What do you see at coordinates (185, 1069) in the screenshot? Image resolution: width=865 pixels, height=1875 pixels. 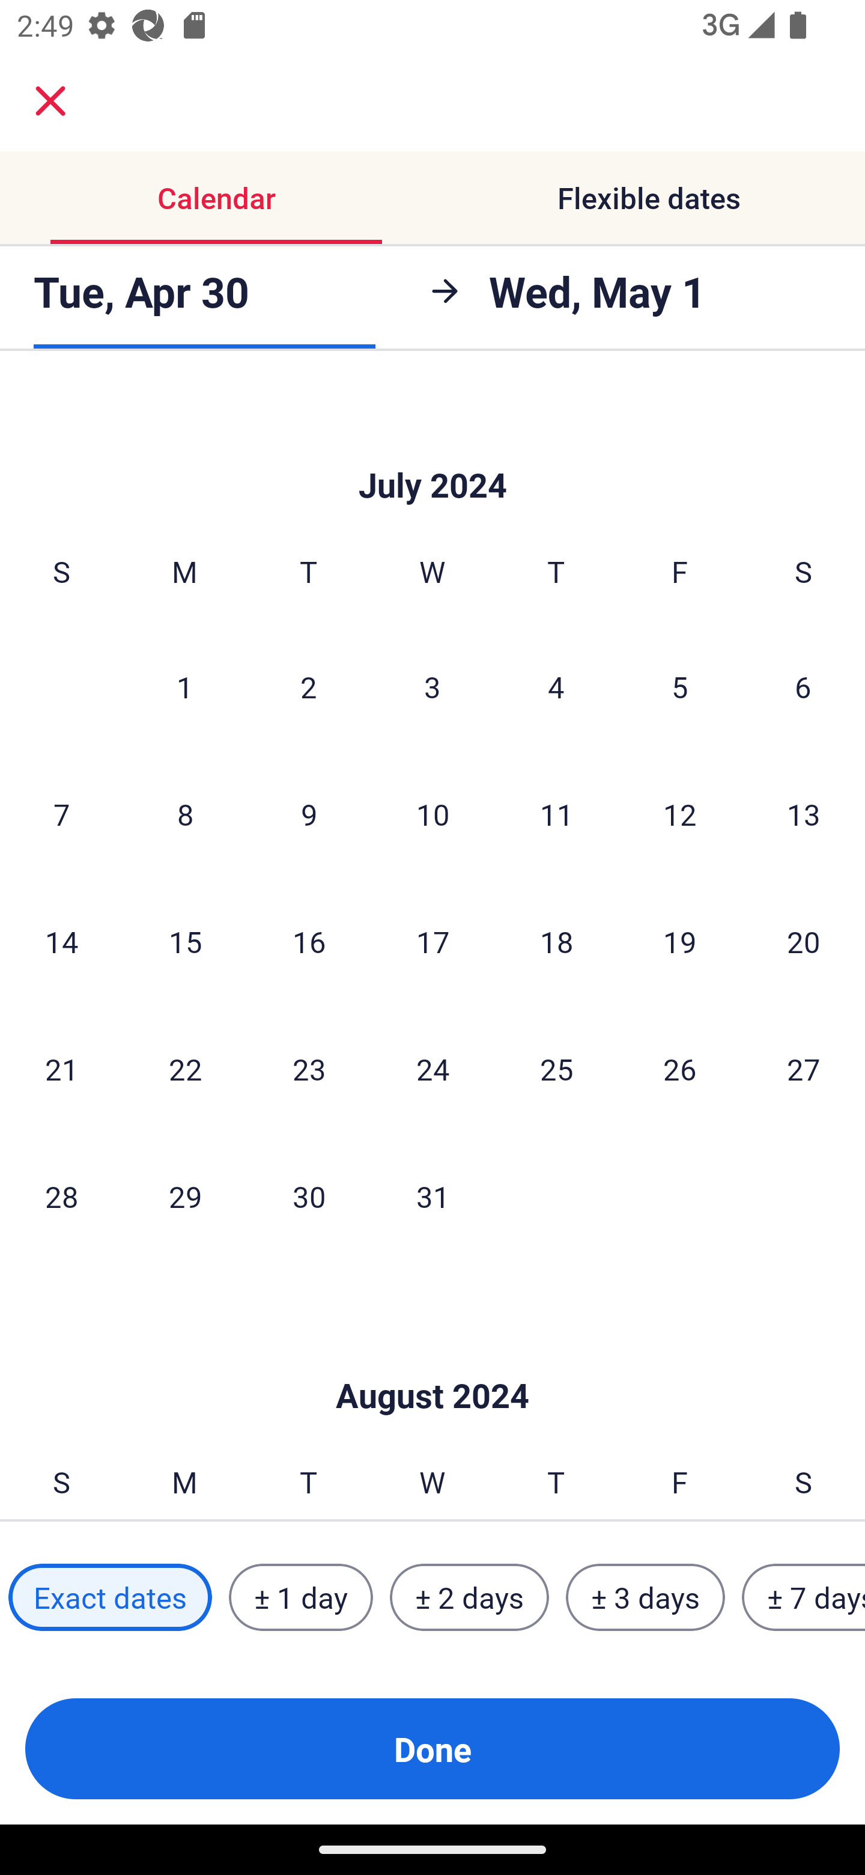 I see `22 Monday, July 22, 2024` at bounding box center [185, 1069].